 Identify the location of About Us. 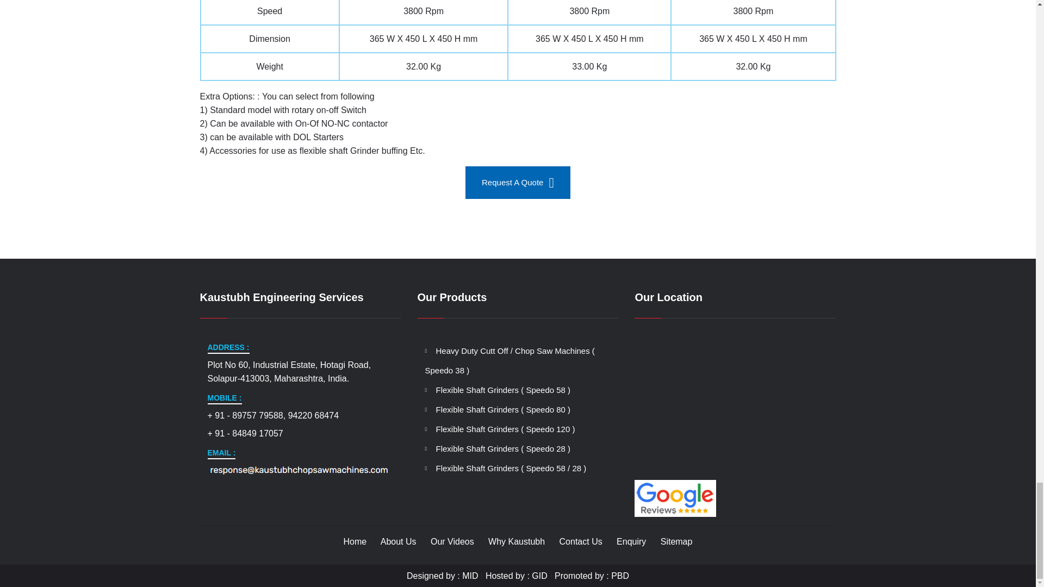
(399, 541).